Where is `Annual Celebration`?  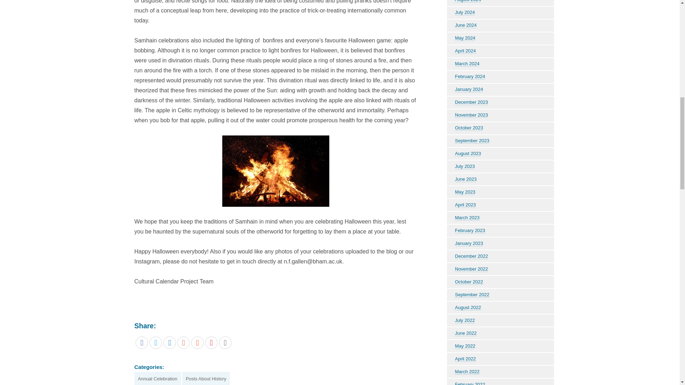 Annual Celebration is located at coordinates (157, 379).